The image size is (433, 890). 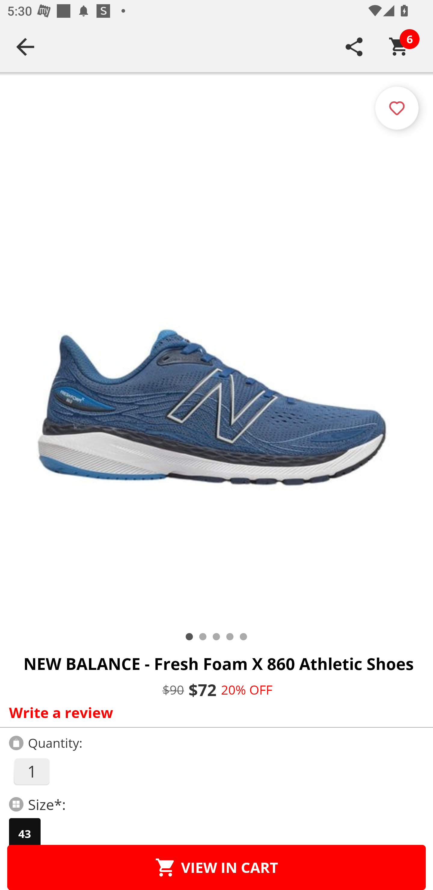 I want to click on SHARE, so click(x=354, y=47).